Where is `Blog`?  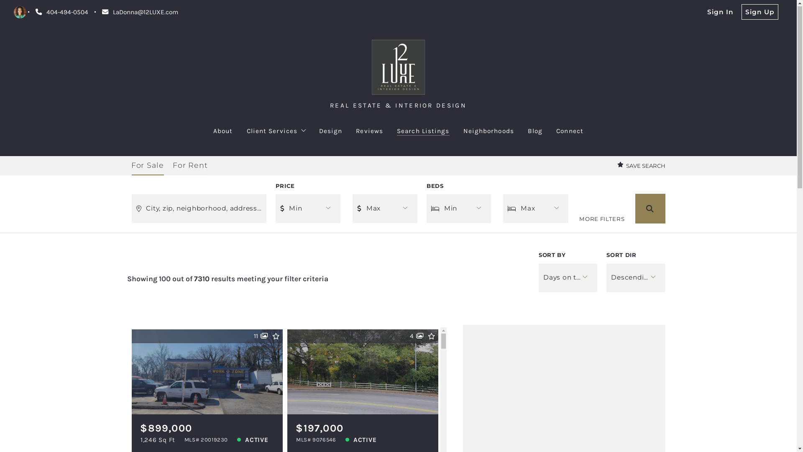
Blog is located at coordinates (535, 131).